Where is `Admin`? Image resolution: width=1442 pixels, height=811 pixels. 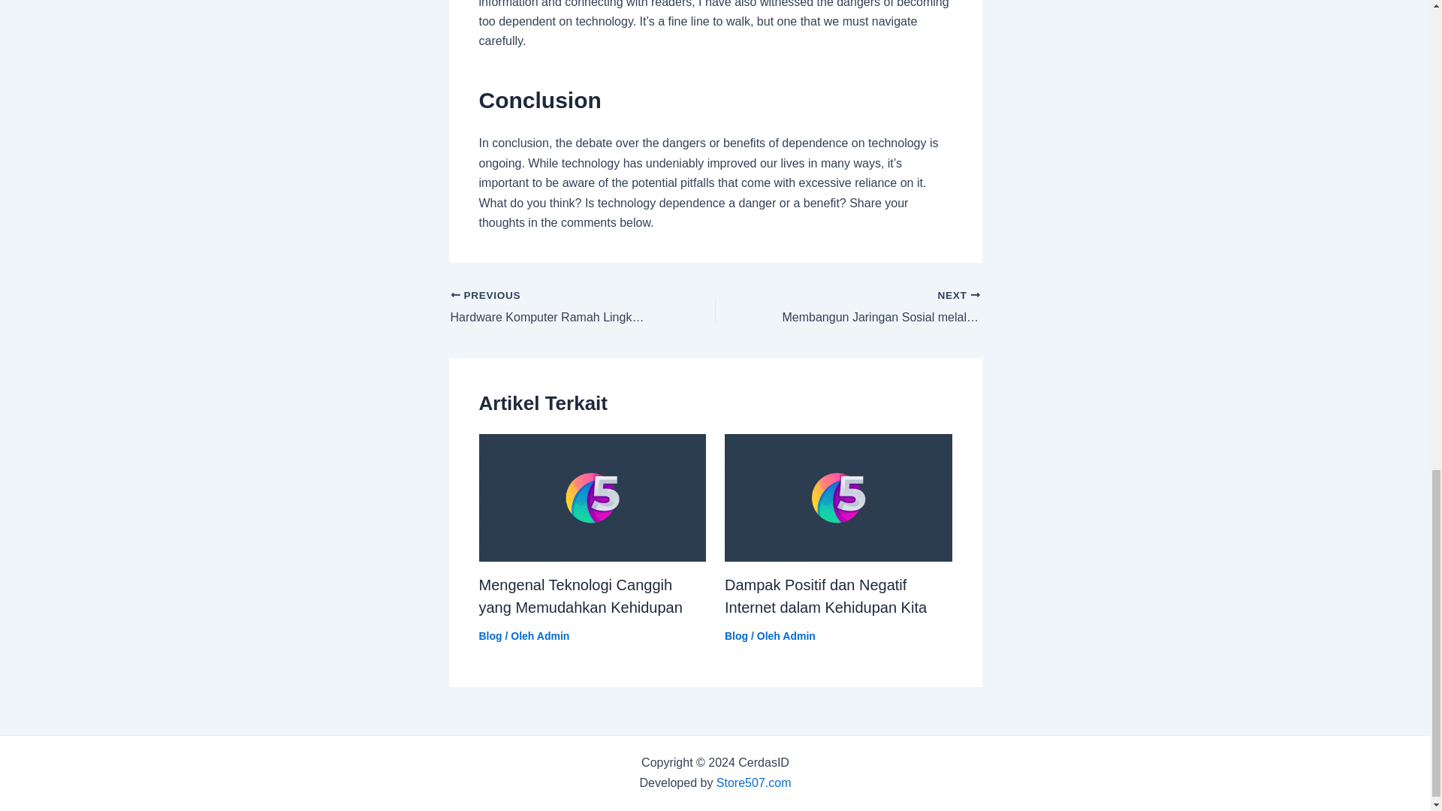
Admin is located at coordinates (799, 636).